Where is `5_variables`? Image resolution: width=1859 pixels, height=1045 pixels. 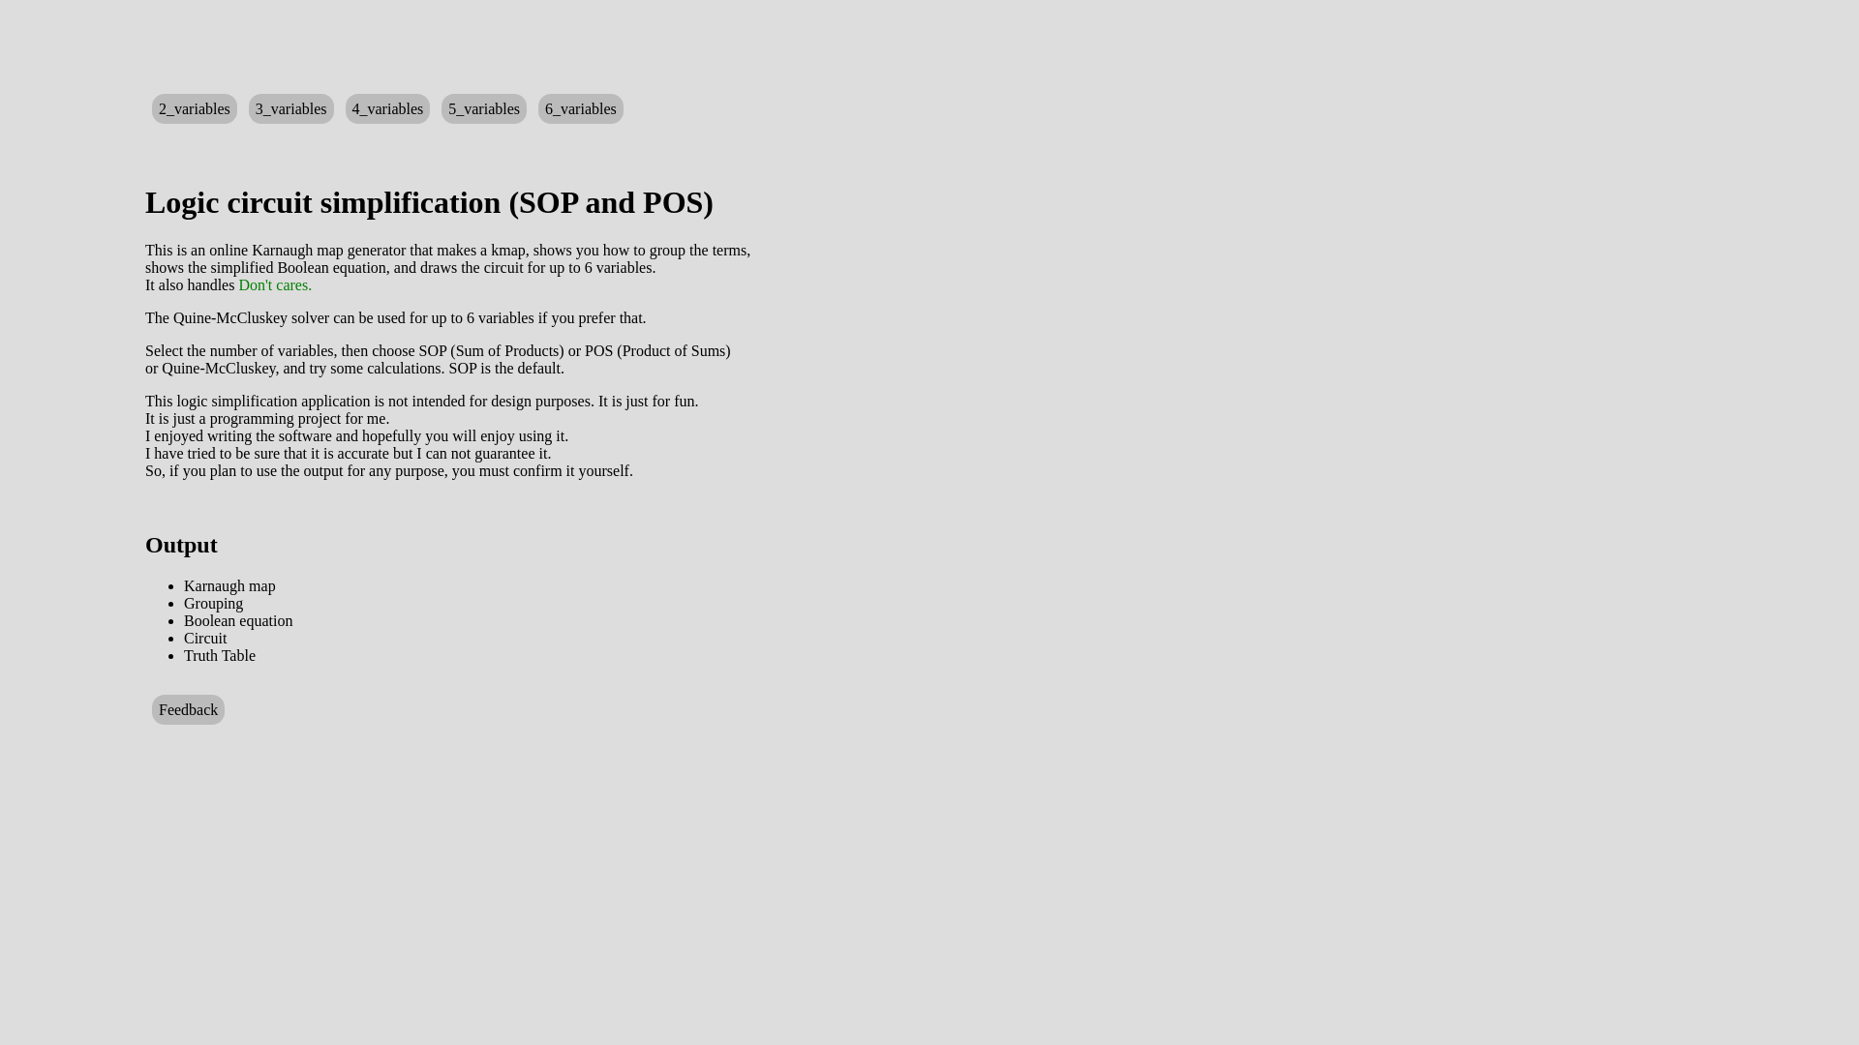
5_variables is located at coordinates (484, 108).